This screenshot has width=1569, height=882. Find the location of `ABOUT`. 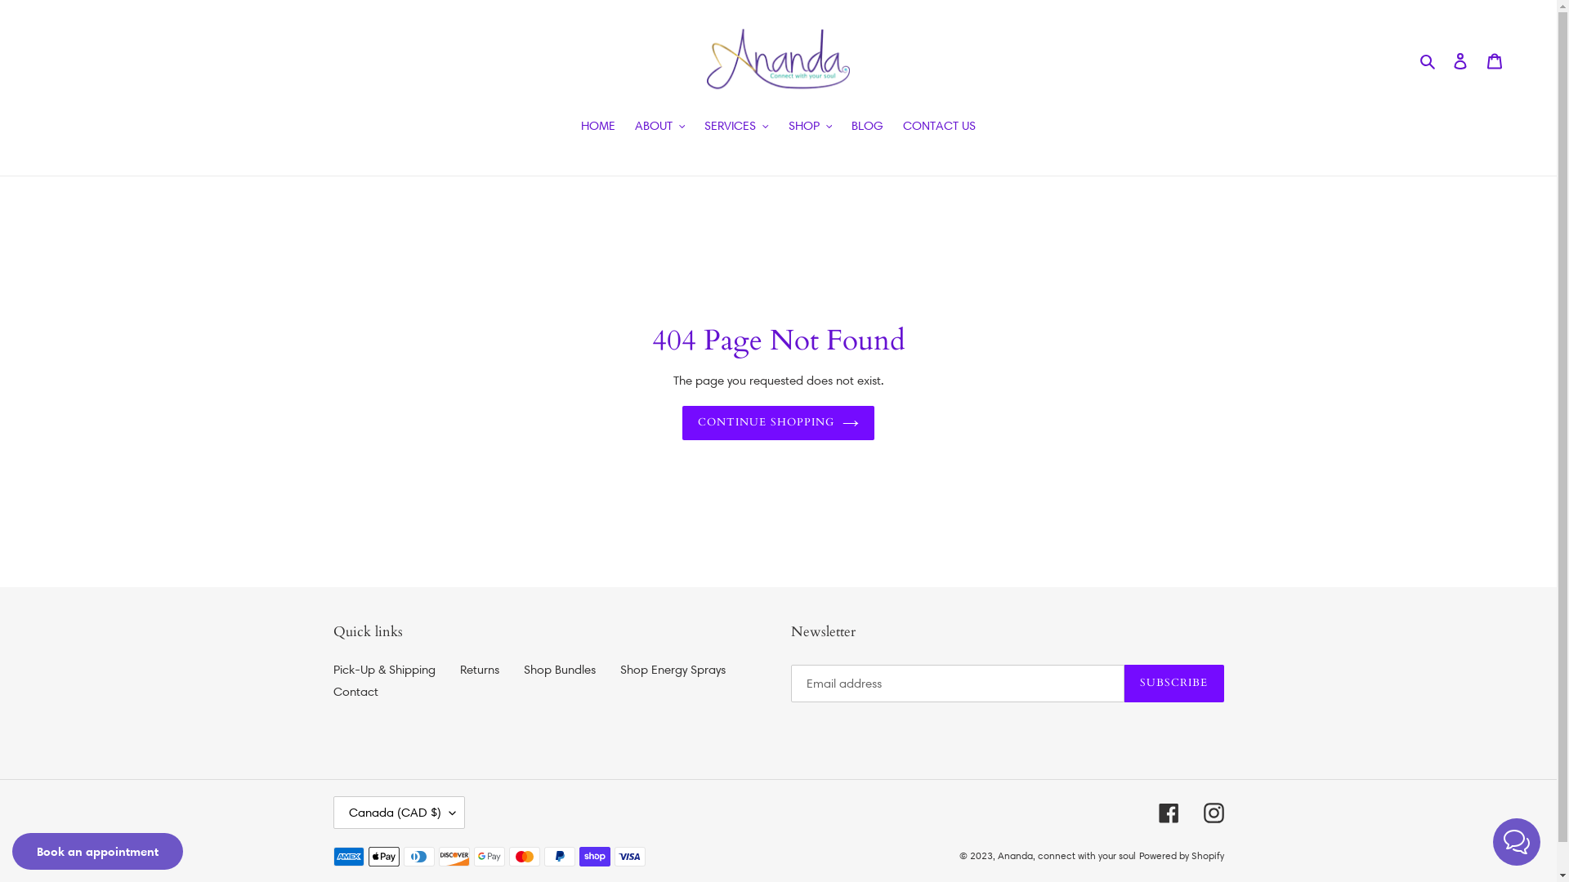

ABOUT is located at coordinates (660, 127).